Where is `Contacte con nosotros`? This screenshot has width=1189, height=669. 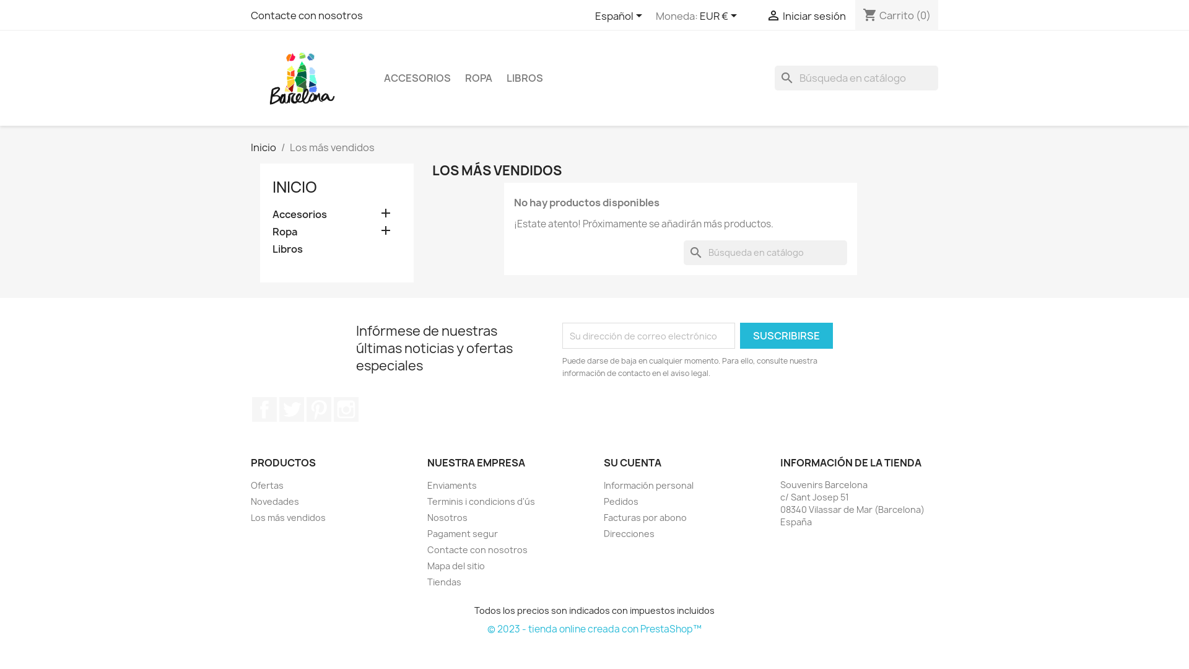 Contacte con nosotros is located at coordinates (307, 15).